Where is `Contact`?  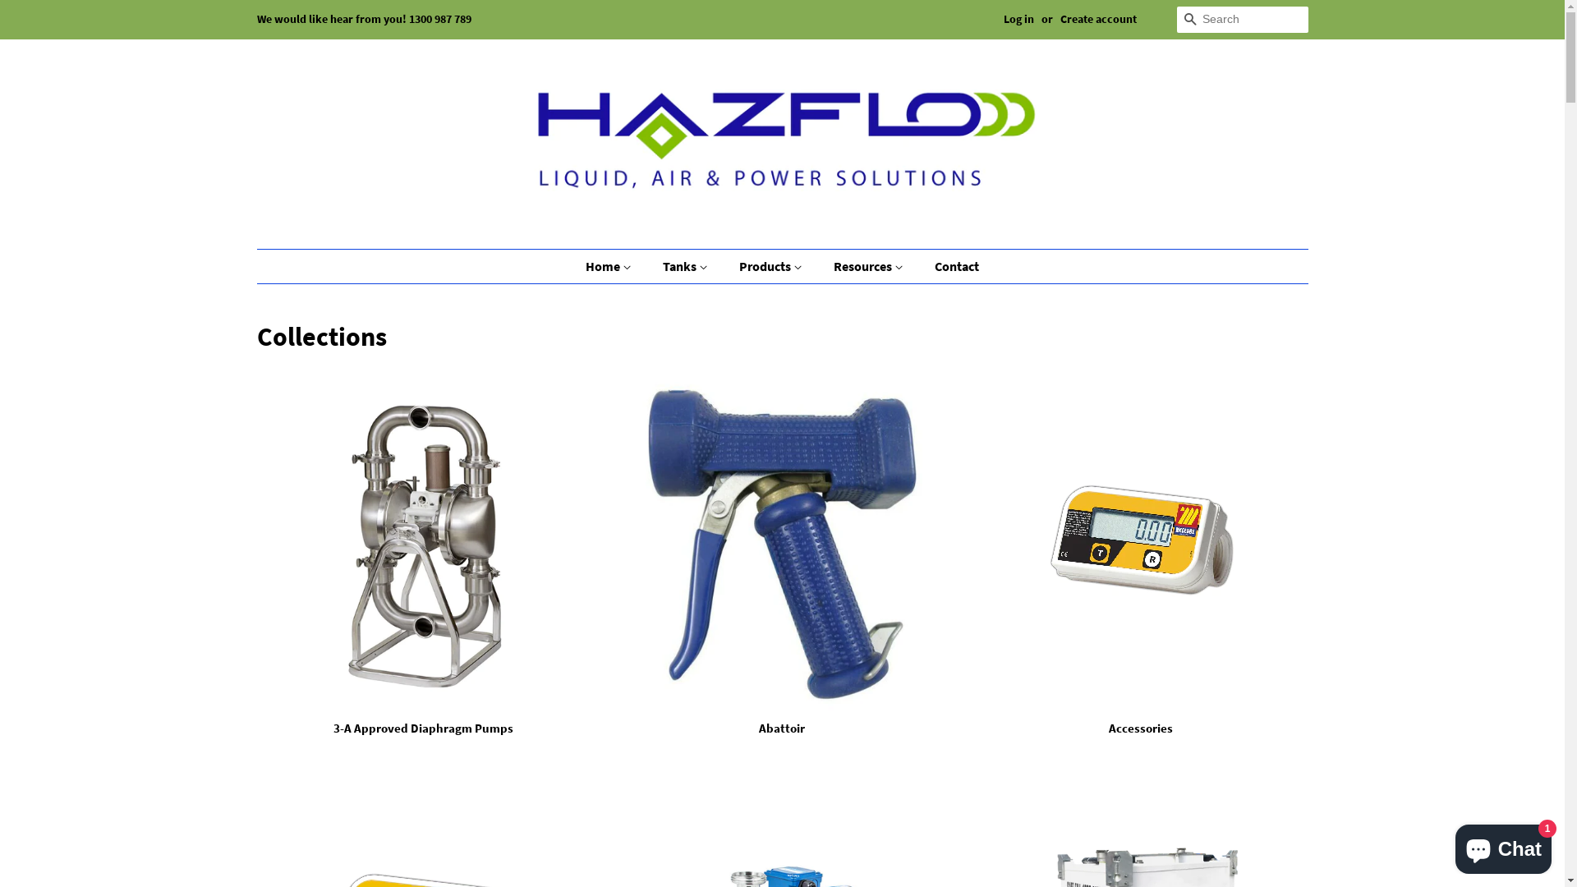 Contact is located at coordinates (951, 266).